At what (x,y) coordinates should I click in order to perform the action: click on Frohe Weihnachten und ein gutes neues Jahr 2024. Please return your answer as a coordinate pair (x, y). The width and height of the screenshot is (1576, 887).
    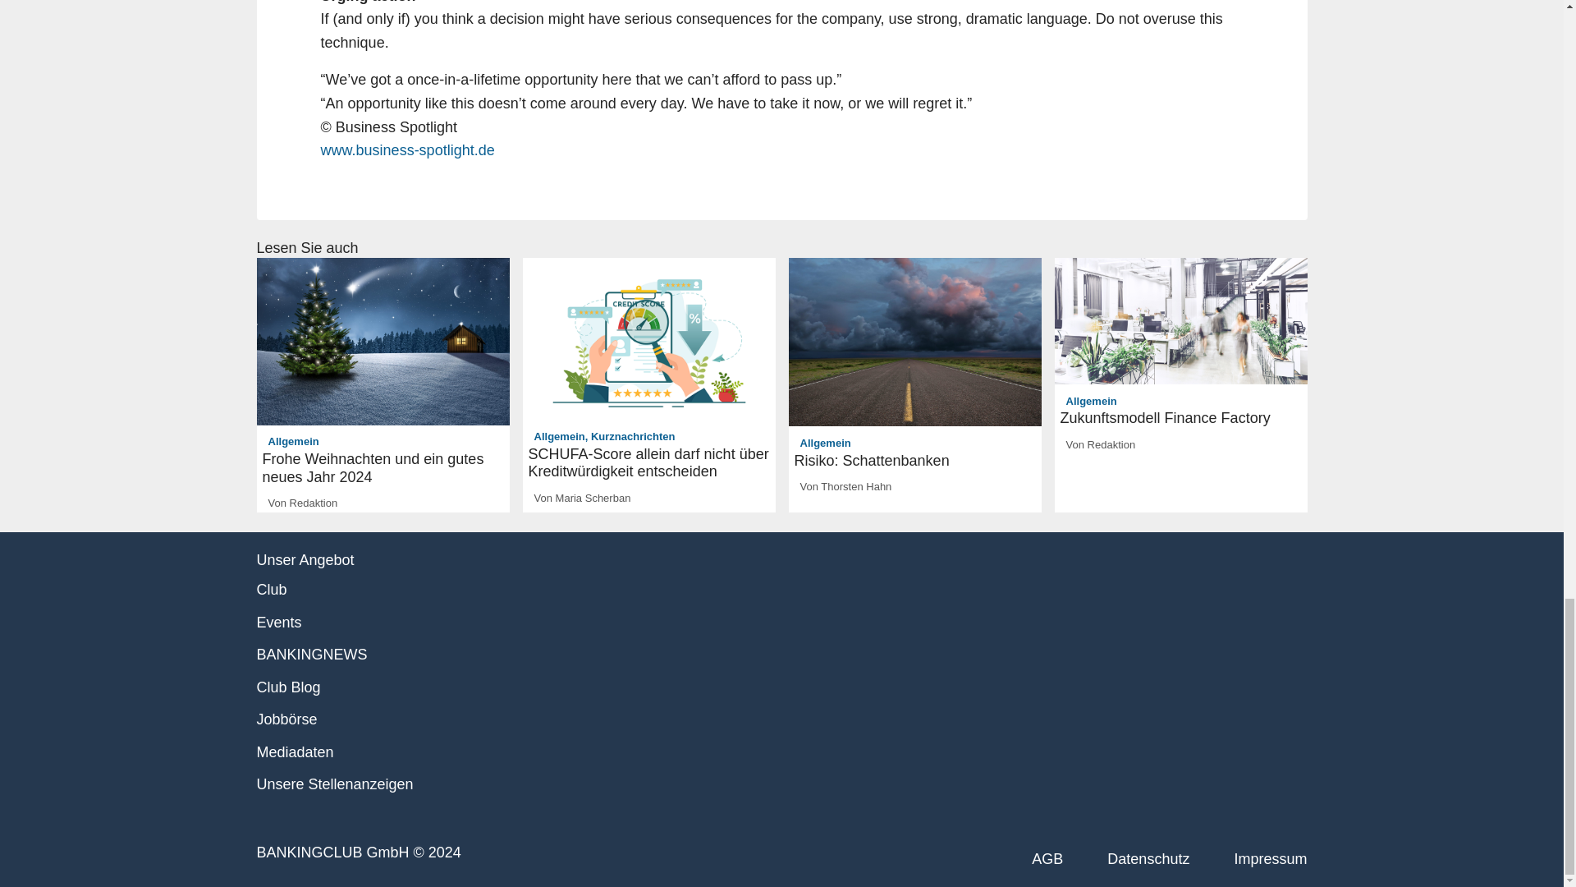
    Looking at the image, I should click on (383, 468).